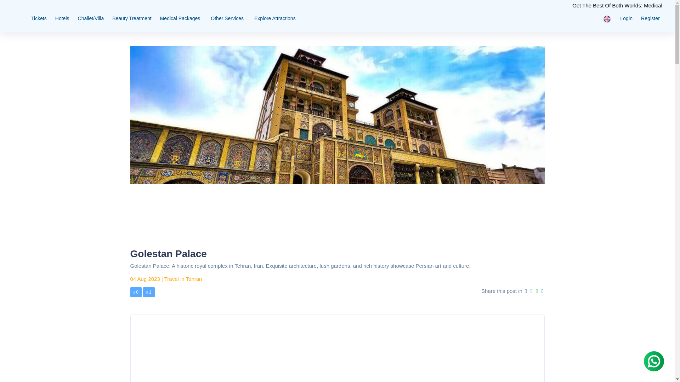  I want to click on Tickets, so click(39, 18).